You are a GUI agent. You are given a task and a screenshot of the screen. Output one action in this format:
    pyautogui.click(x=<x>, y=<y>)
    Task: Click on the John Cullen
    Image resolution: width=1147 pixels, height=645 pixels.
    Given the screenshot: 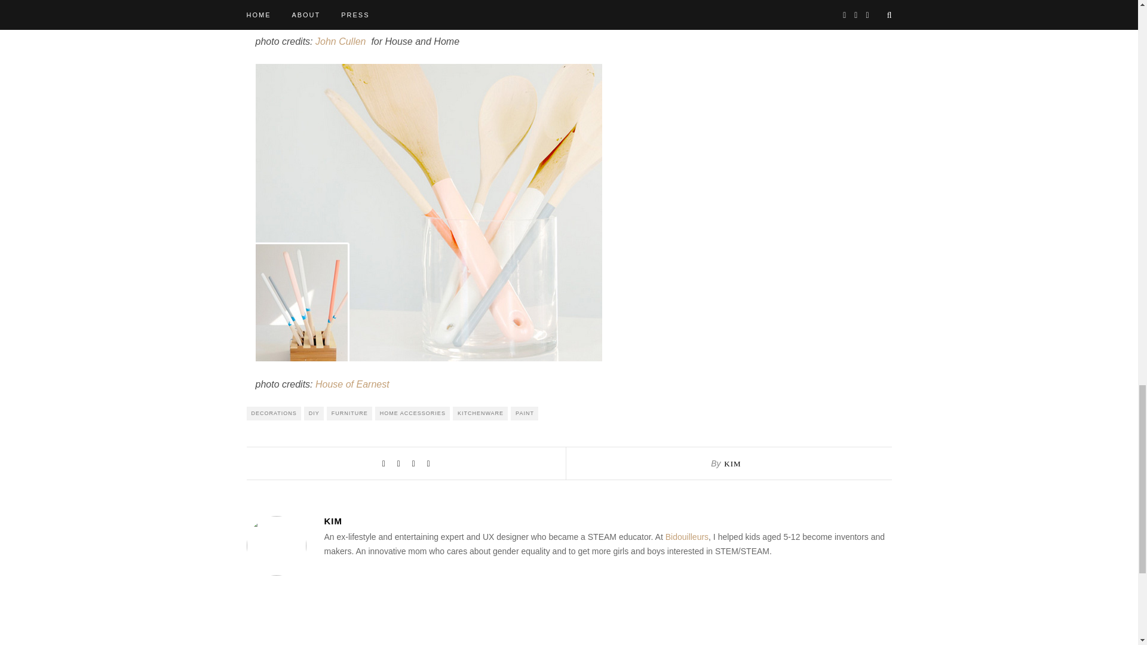 What is the action you would take?
    pyautogui.click(x=341, y=41)
    